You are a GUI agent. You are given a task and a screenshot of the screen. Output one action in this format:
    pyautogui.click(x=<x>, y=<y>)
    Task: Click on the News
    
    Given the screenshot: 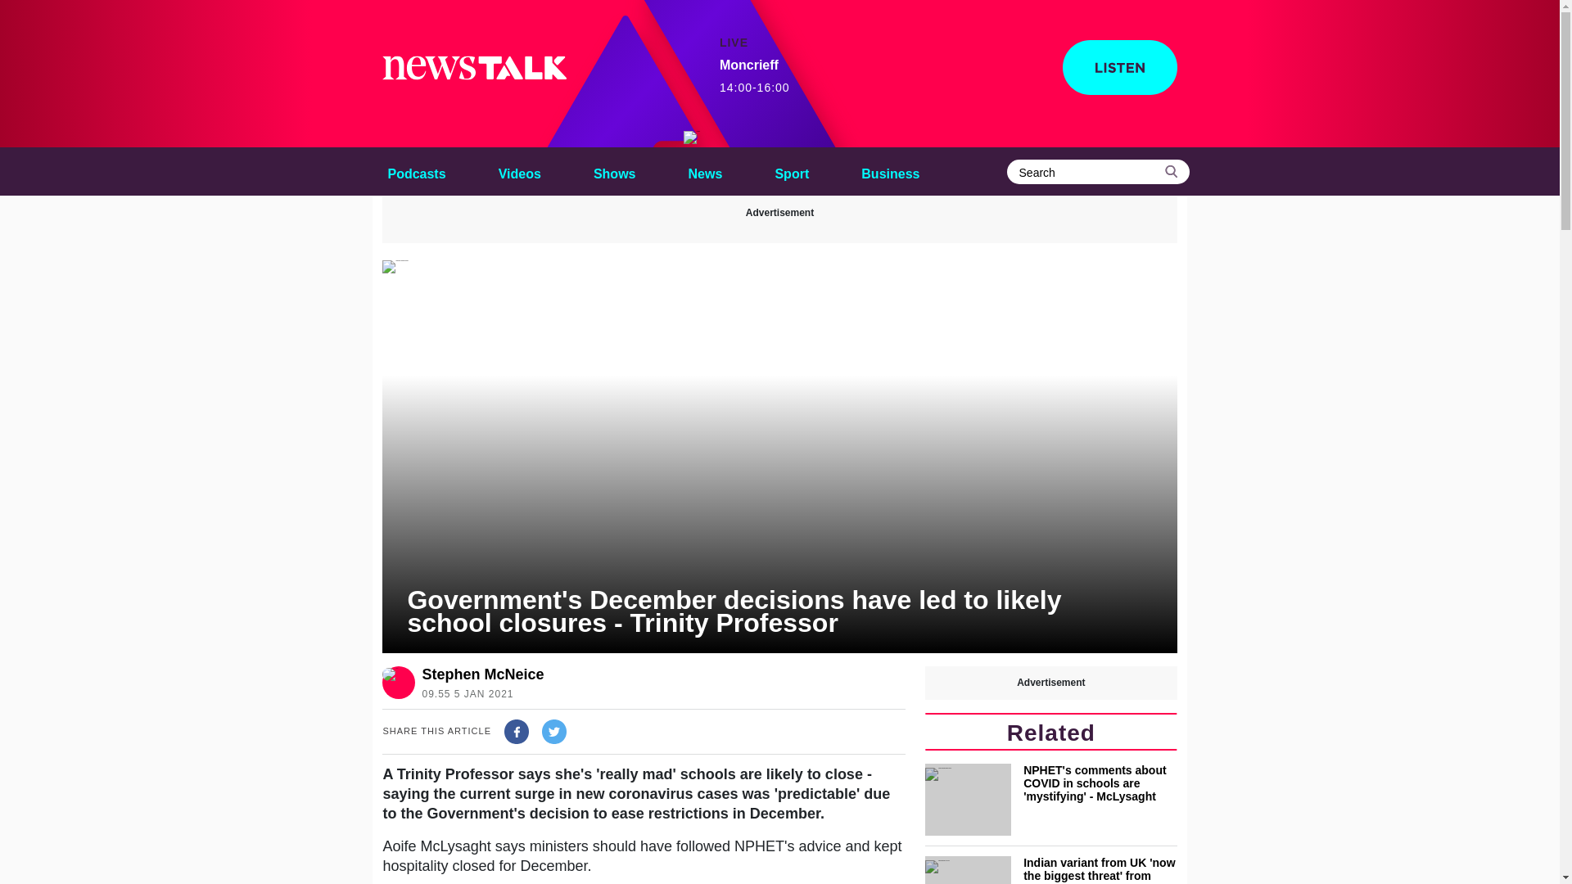 What is the action you would take?
    pyautogui.click(x=755, y=76)
    